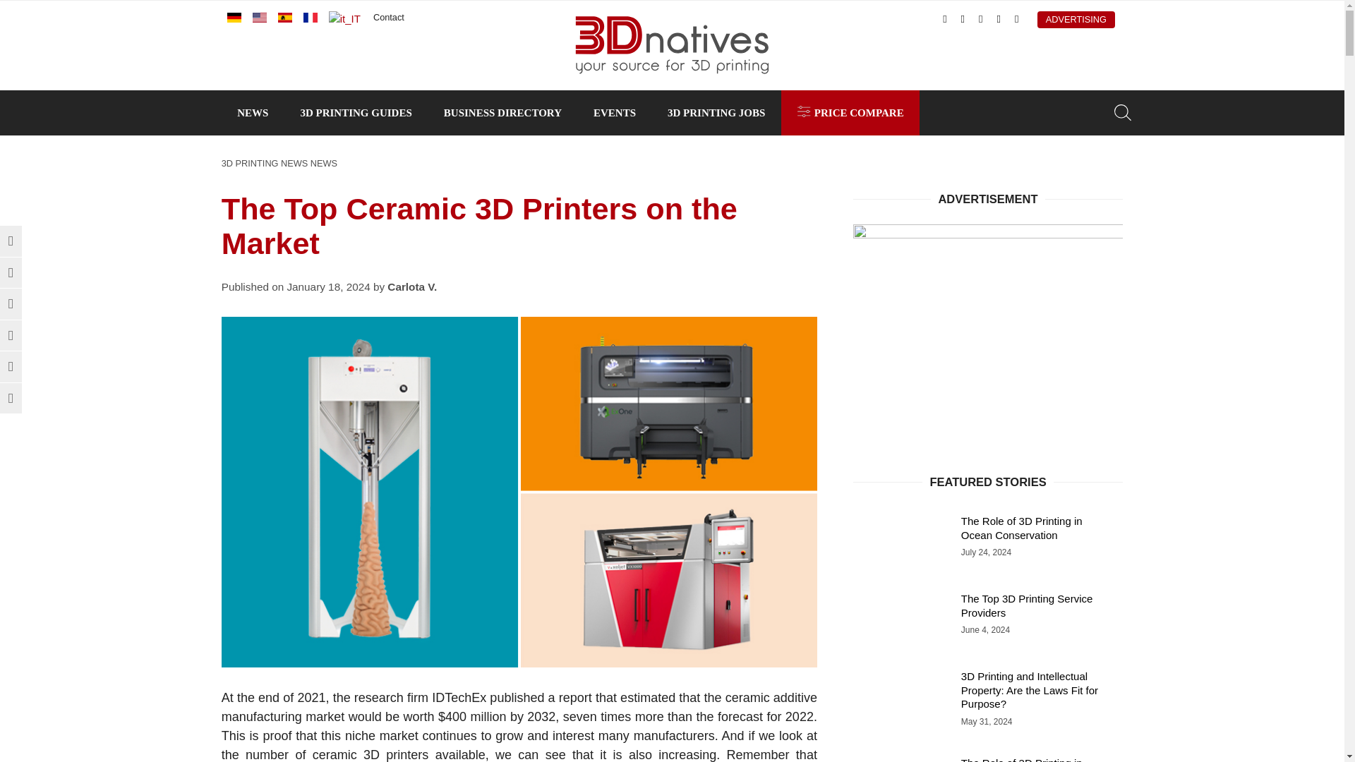 The image size is (1355, 762). What do you see at coordinates (988, 755) in the screenshot?
I see `The Role of 3D Printing in Interior Design` at bounding box center [988, 755].